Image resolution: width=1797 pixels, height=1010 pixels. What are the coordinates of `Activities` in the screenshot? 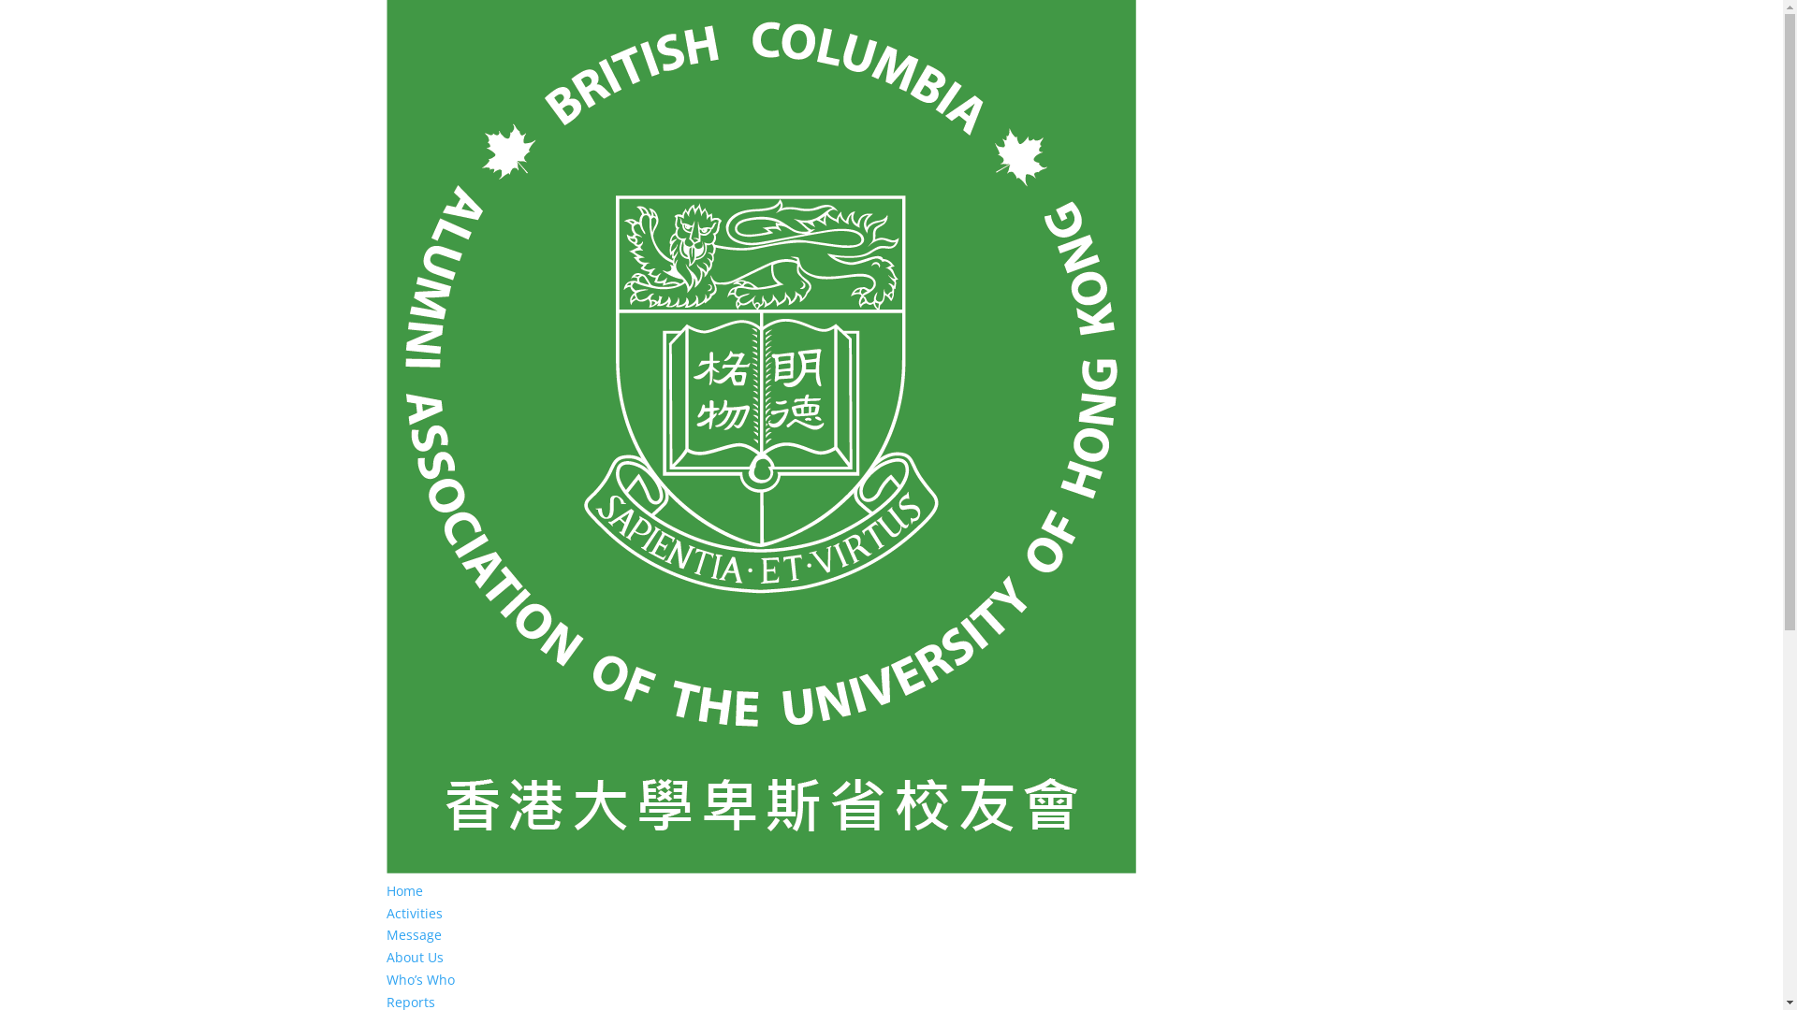 It's located at (414, 913).